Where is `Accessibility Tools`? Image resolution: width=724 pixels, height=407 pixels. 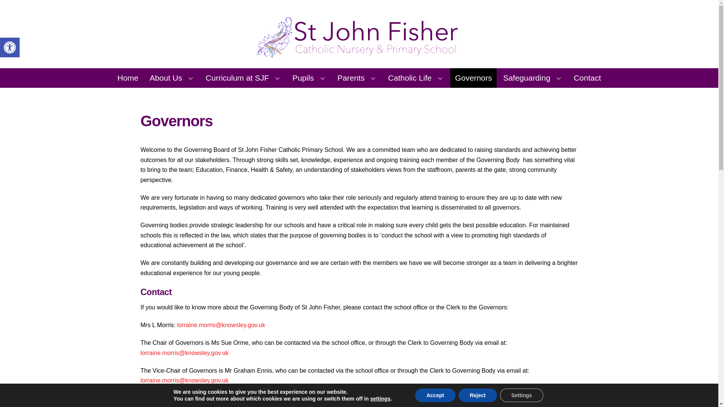
Accessibility Tools is located at coordinates (10, 47).